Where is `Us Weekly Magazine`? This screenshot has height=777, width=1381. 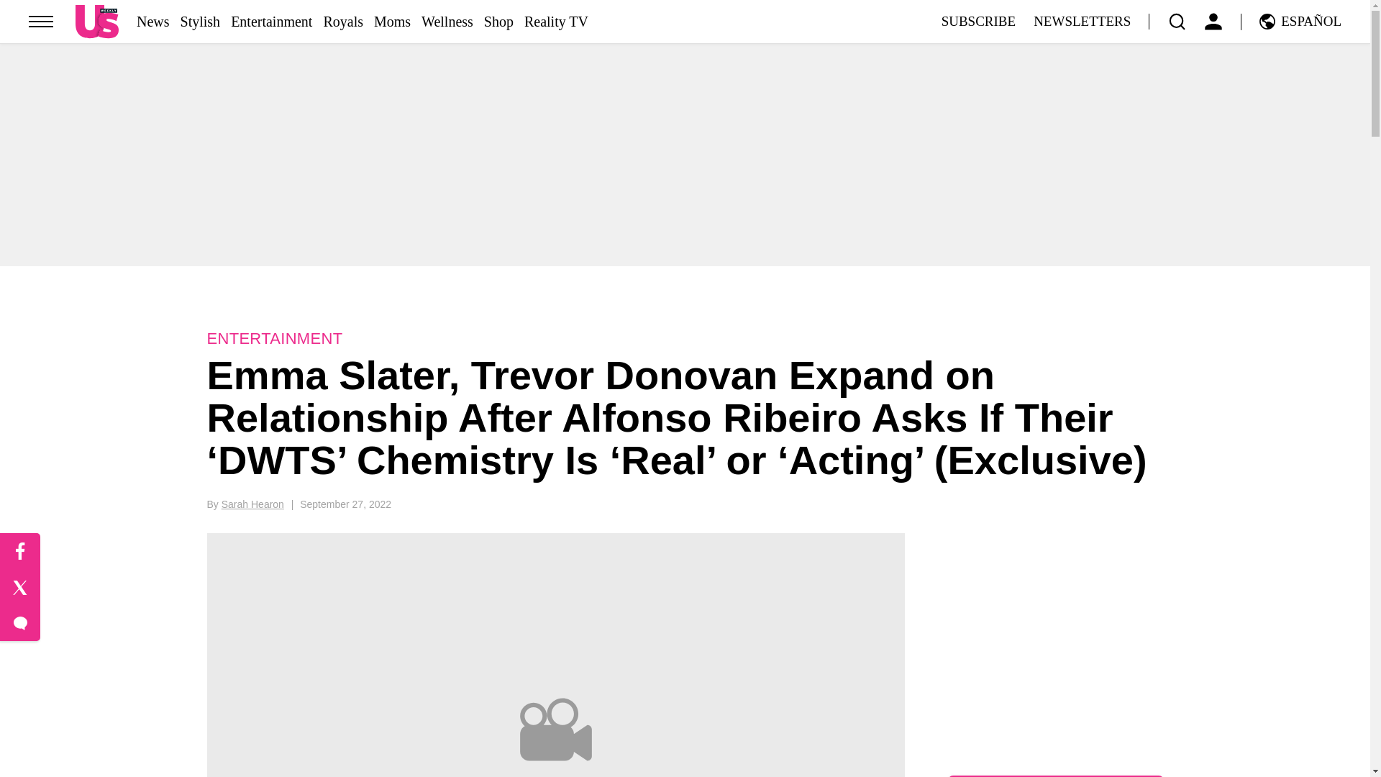 Us Weekly Magazine is located at coordinates (97, 21).